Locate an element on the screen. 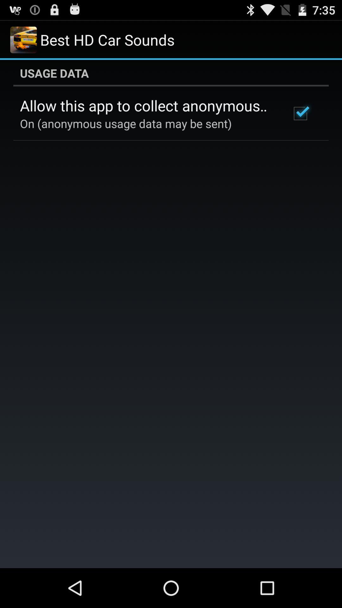 This screenshot has width=342, height=608. scroll until allow this app icon is located at coordinates (147, 105).